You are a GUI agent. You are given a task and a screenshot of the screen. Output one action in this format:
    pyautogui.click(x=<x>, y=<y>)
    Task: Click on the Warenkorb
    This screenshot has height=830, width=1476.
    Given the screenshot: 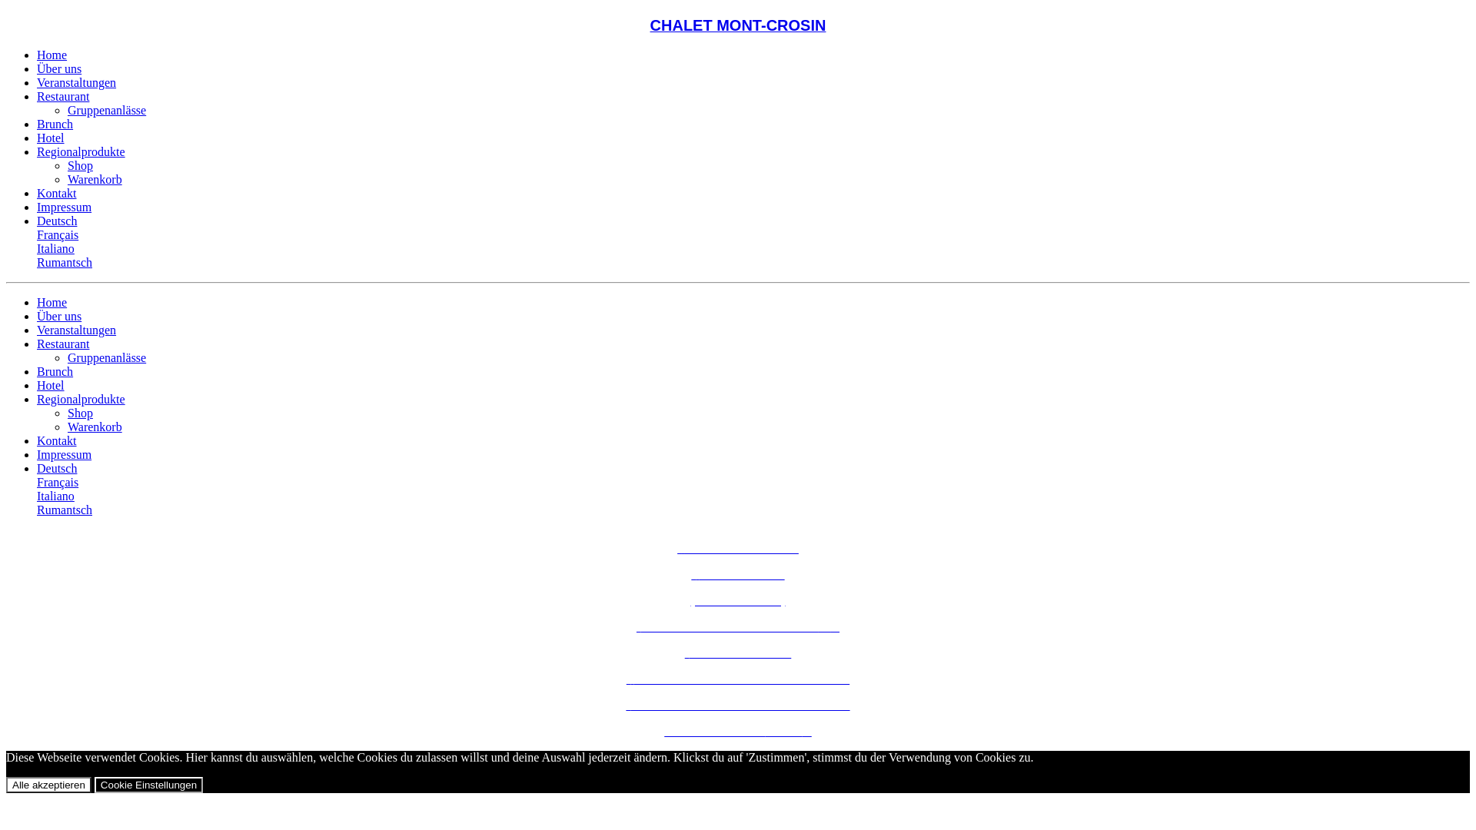 What is the action you would take?
    pyautogui.click(x=95, y=427)
    